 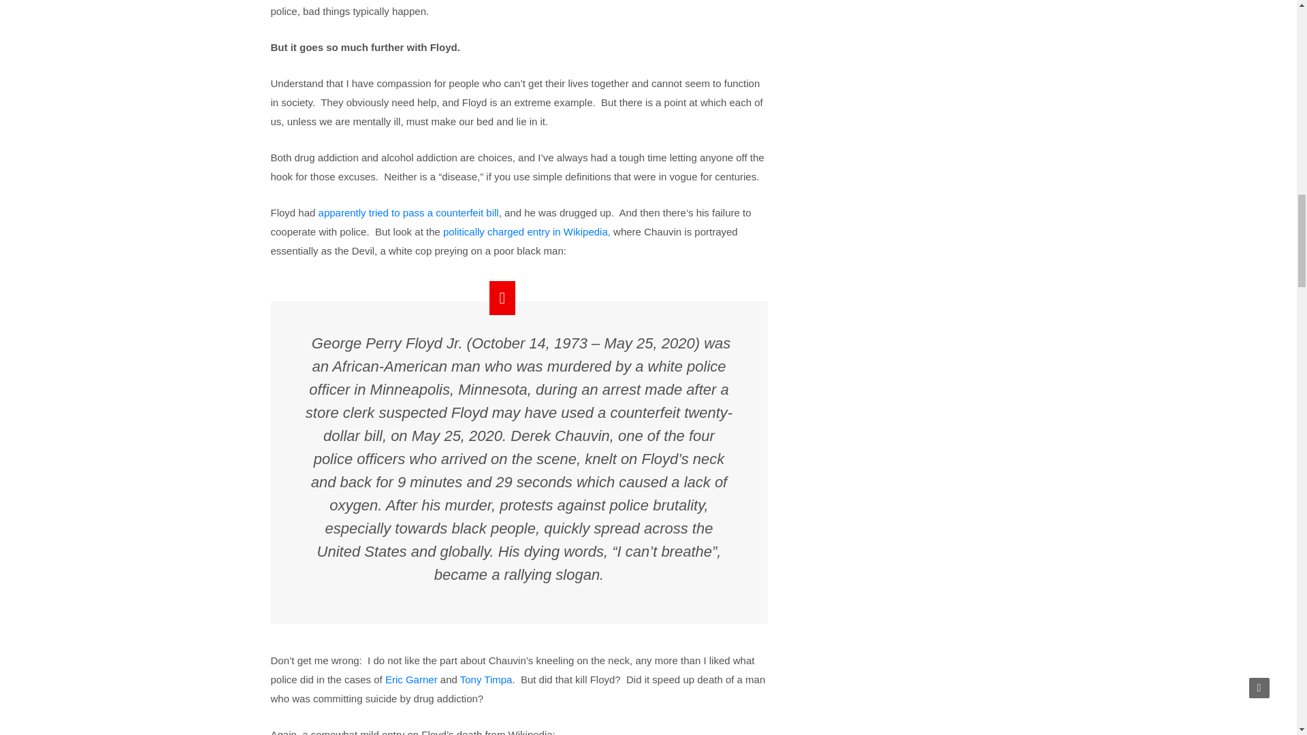 What do you see at coordinates (486, 679) in the screenshot?
I see `Tony Timpa` at bounding box center [486, 679].